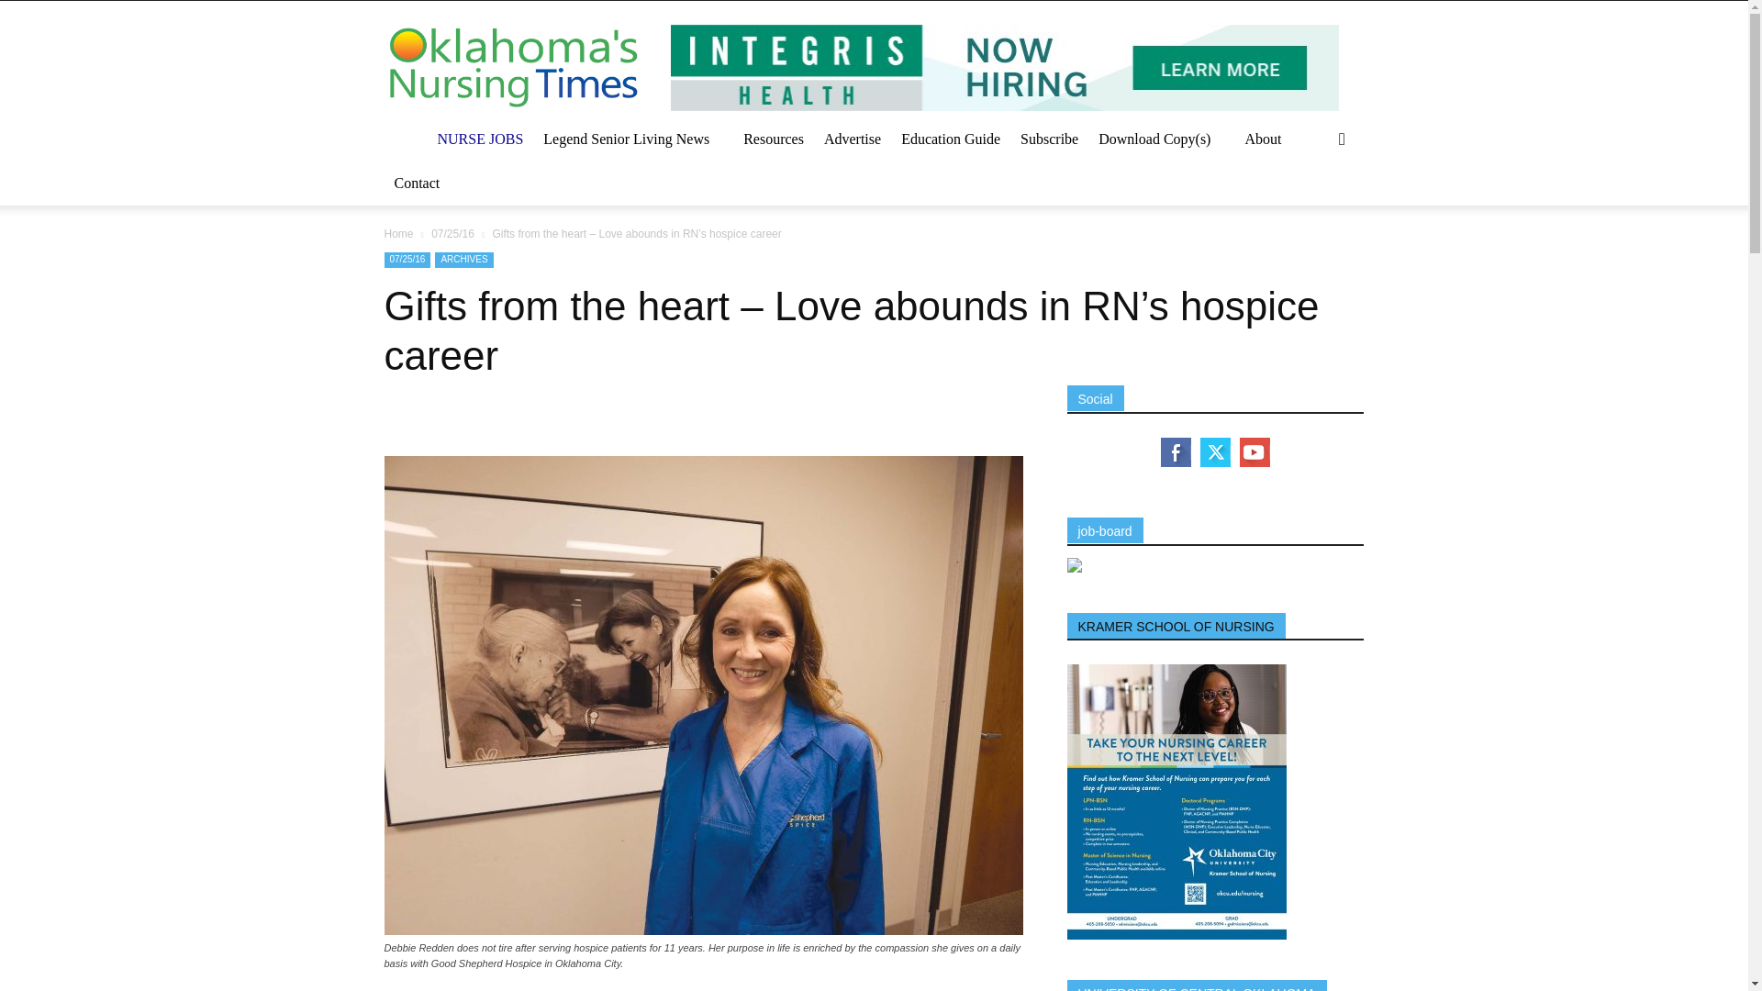  What do you see at coordinates (1049, 139) in the screenshot?
I see `Subscribe` at bounding box center [1049, 139].